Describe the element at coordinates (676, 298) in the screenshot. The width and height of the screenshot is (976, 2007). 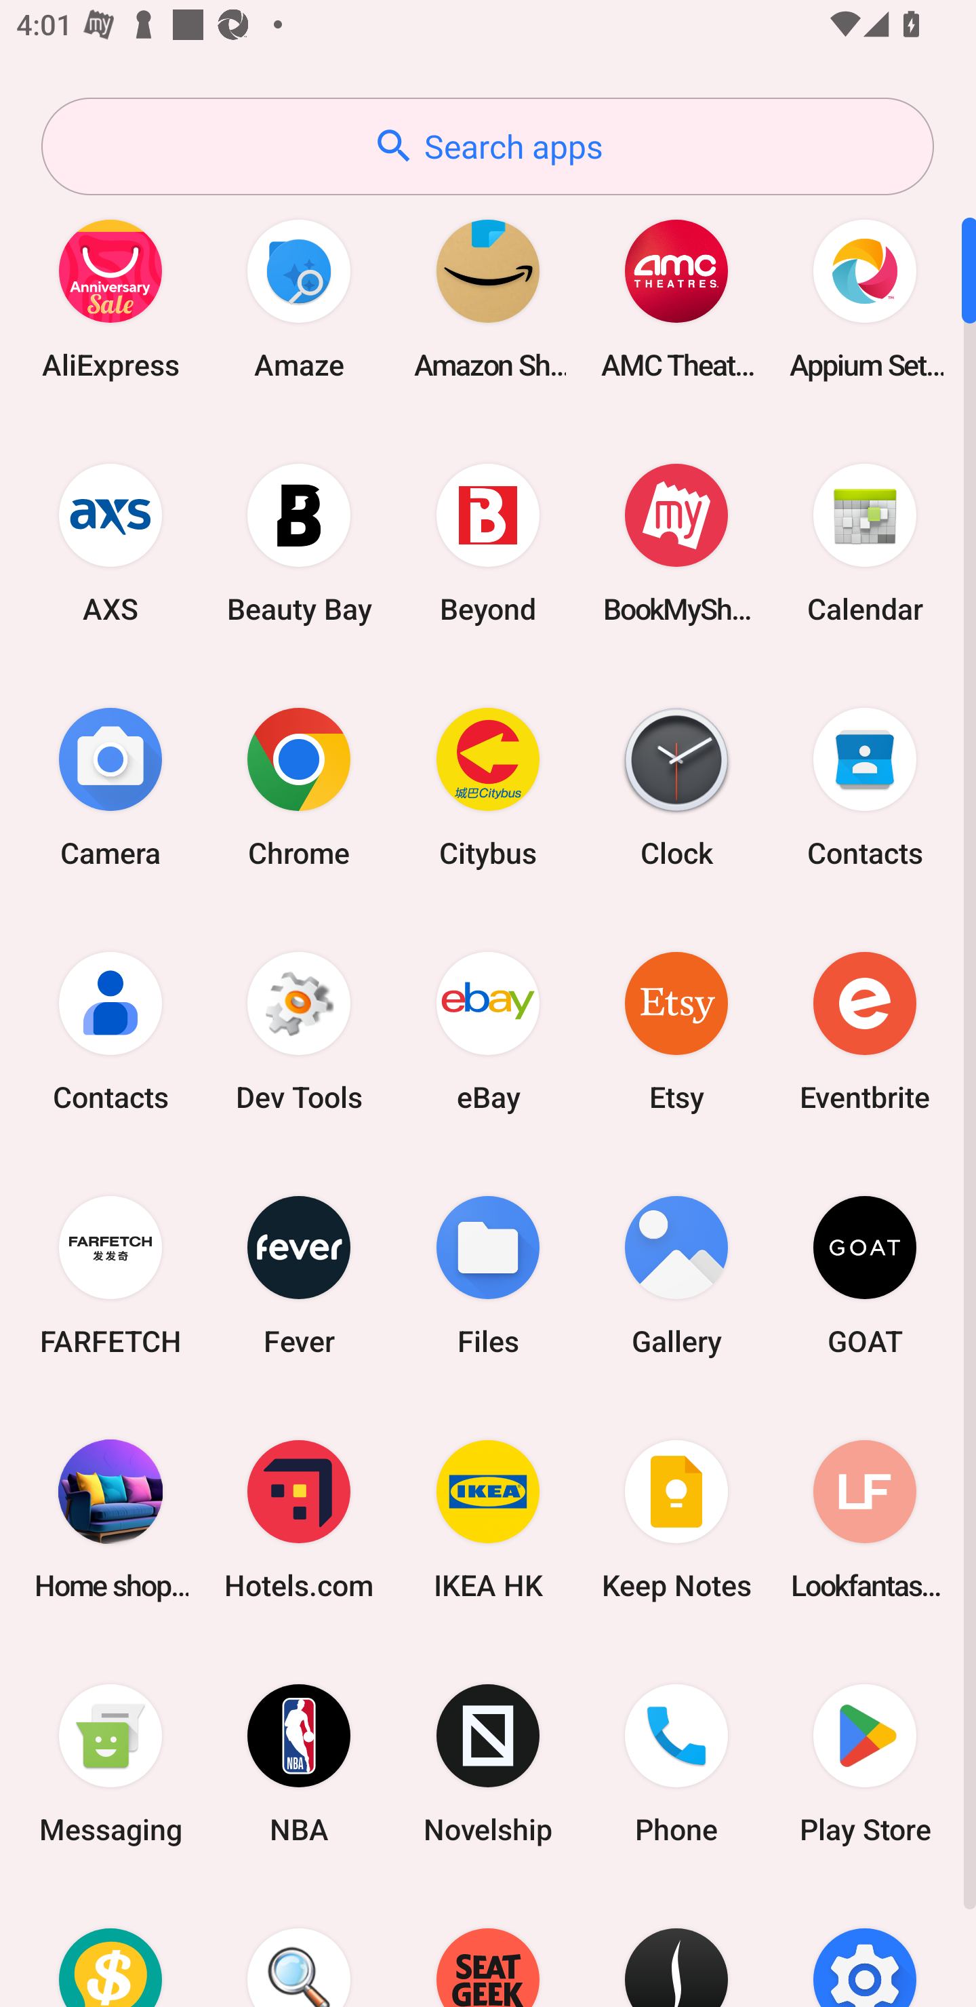
I see `AMC Theatres` at that location.